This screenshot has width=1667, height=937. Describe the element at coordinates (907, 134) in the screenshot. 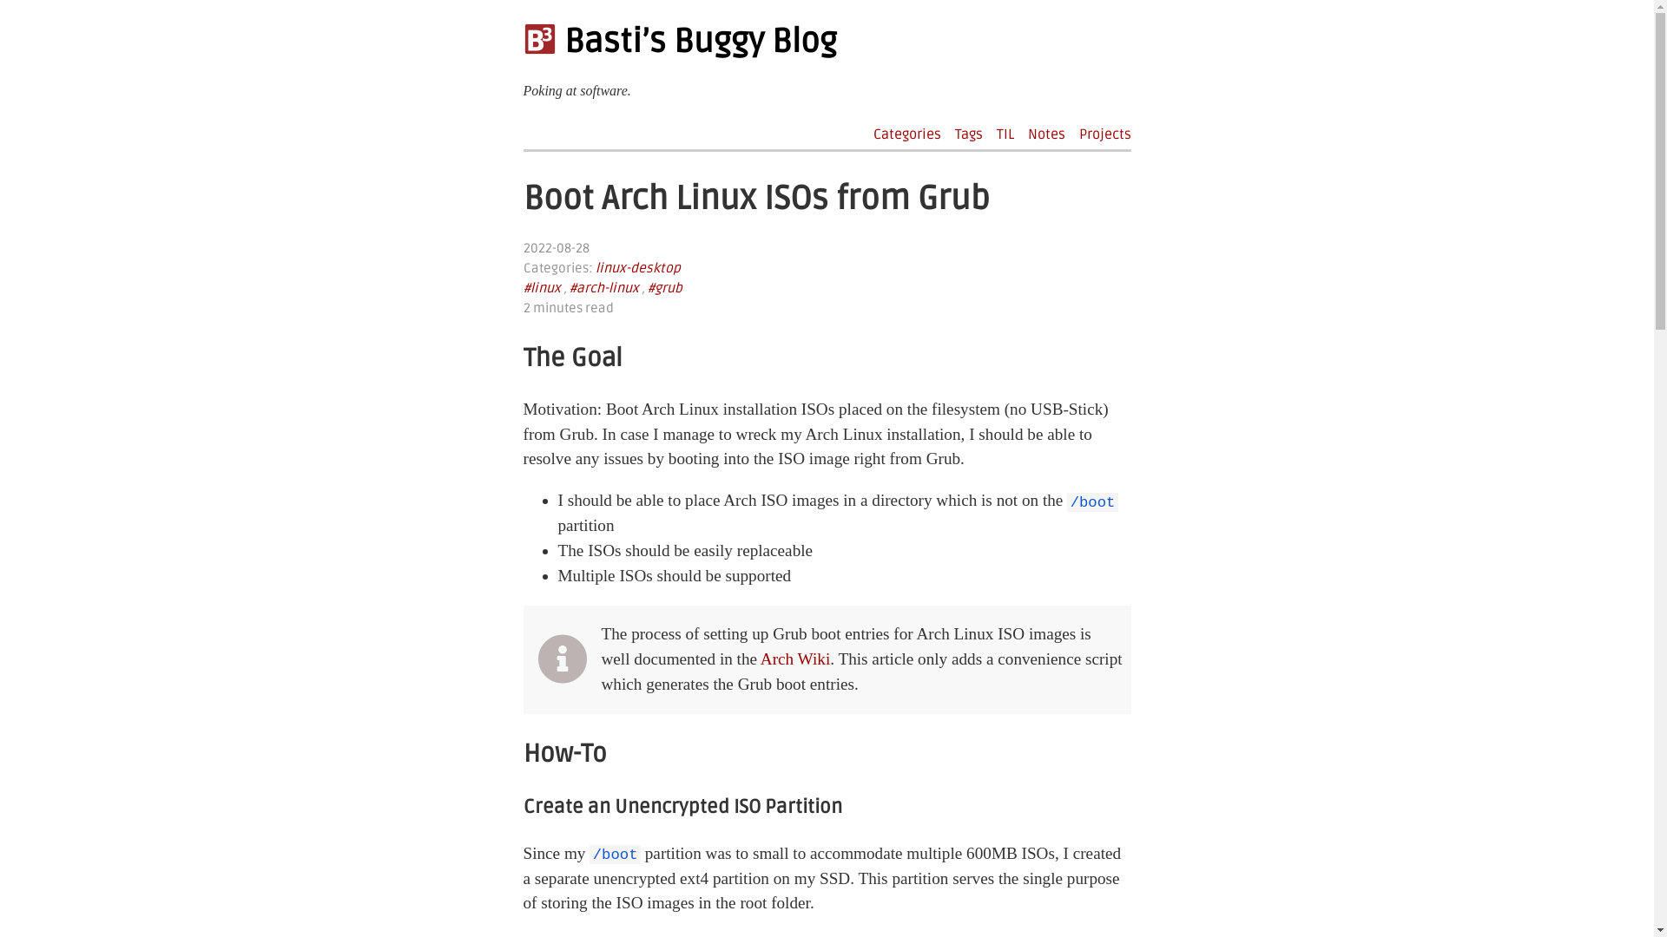

I see `Categories` at that location.